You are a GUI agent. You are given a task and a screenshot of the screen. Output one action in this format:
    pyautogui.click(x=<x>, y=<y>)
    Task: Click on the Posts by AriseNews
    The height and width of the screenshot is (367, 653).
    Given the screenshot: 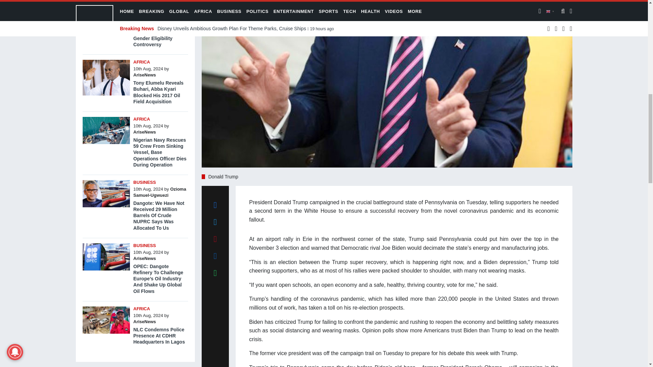 What is the action you would take?
    pyautogui.click(x=144, y=18)
    